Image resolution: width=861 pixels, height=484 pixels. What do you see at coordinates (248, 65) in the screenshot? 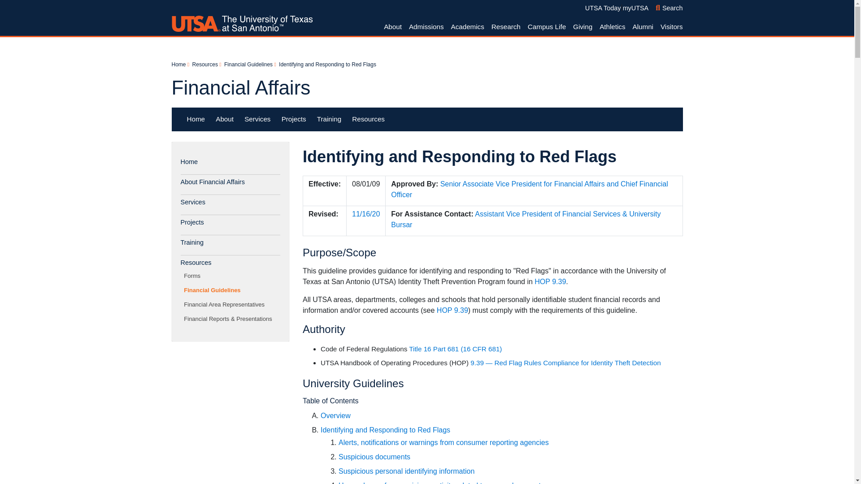
I see `Financial Guidelines` at bounding box center [248, 65].